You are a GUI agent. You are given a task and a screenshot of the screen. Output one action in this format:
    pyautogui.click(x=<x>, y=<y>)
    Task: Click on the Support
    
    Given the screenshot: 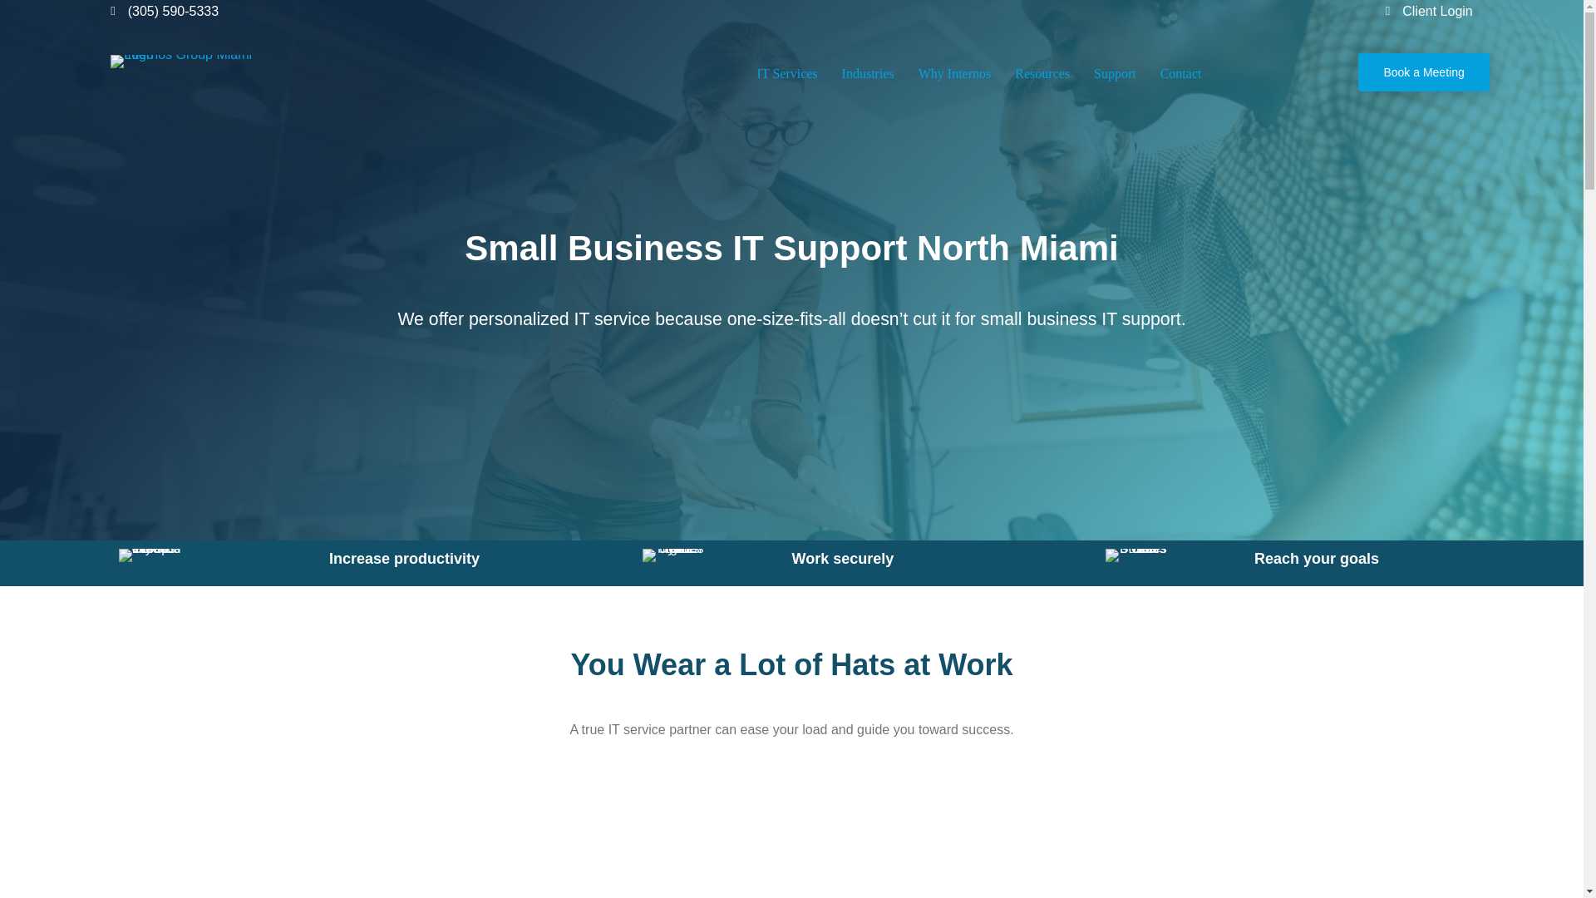 What is the action you would take?
    pyautogui.click(x=1114, y=73)
    